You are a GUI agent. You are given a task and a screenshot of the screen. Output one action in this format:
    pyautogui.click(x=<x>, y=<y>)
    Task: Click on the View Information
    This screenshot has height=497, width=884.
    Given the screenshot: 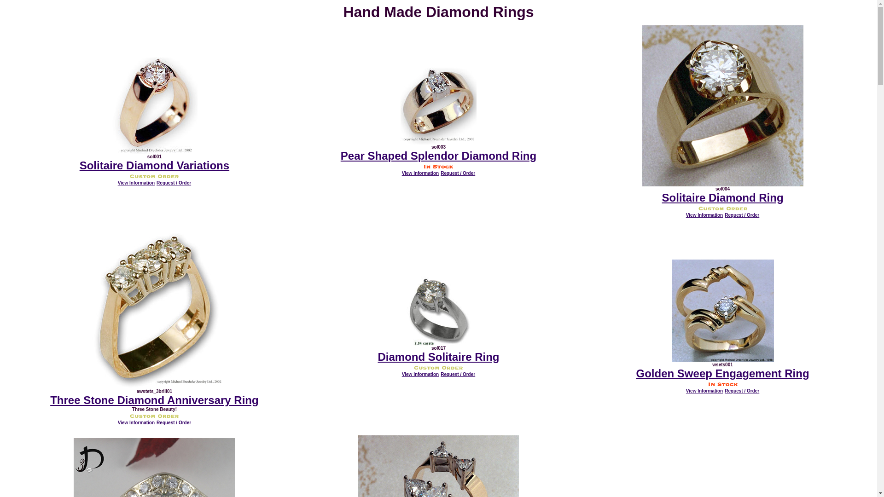 What is the action you would take?
    pyautogui.click(x=136, y=422)
    